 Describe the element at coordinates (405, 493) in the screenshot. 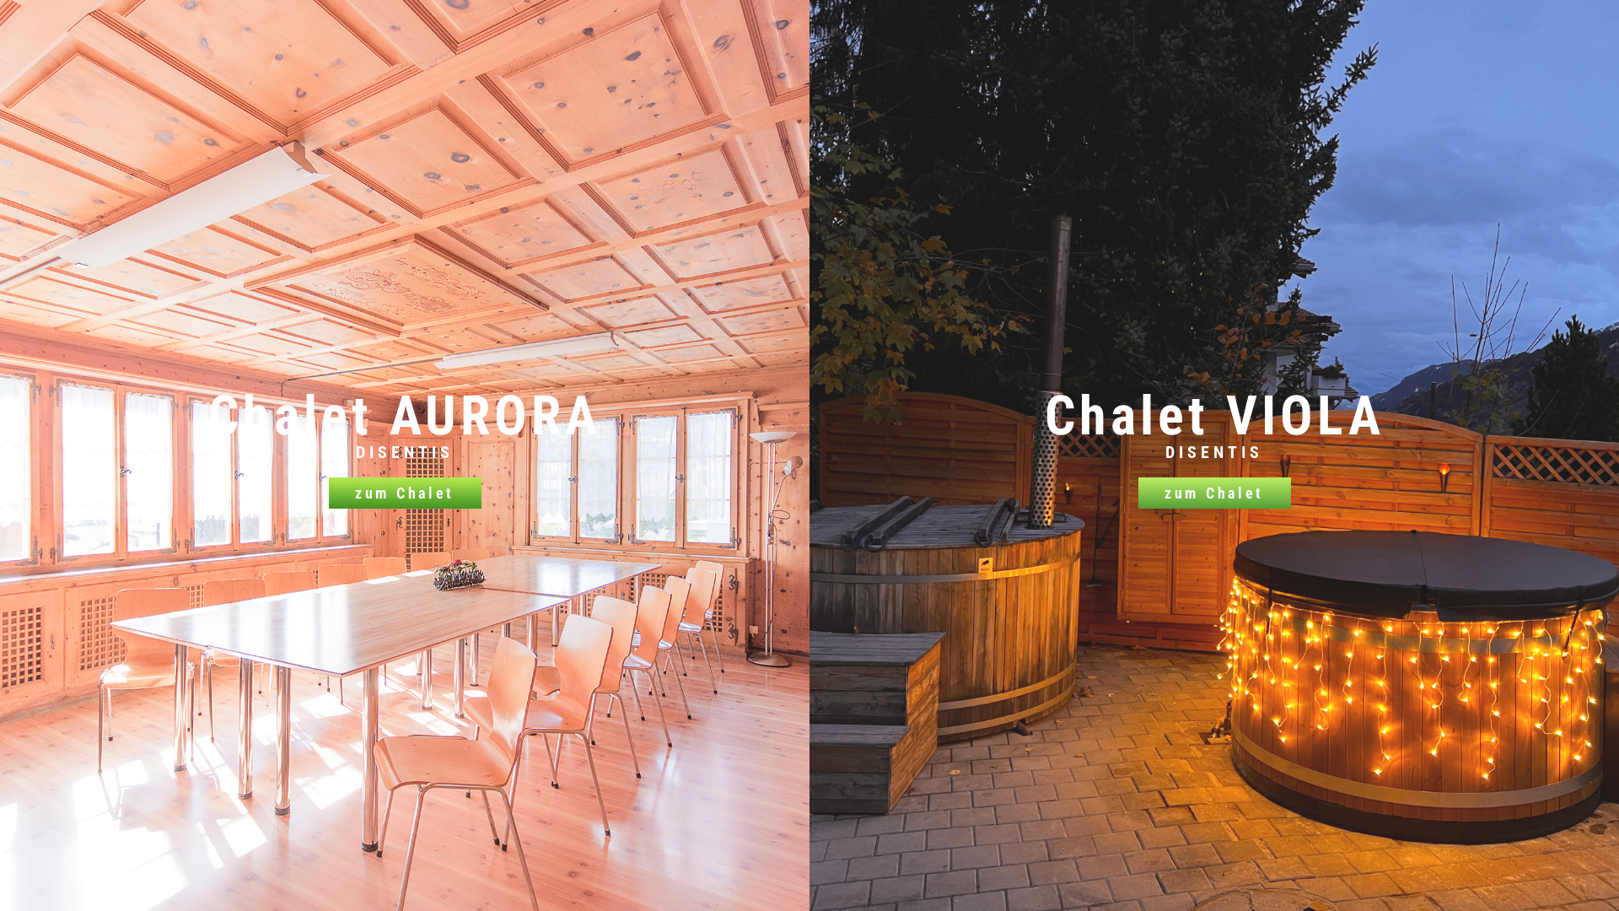

I see `zum Chalet` at that location.